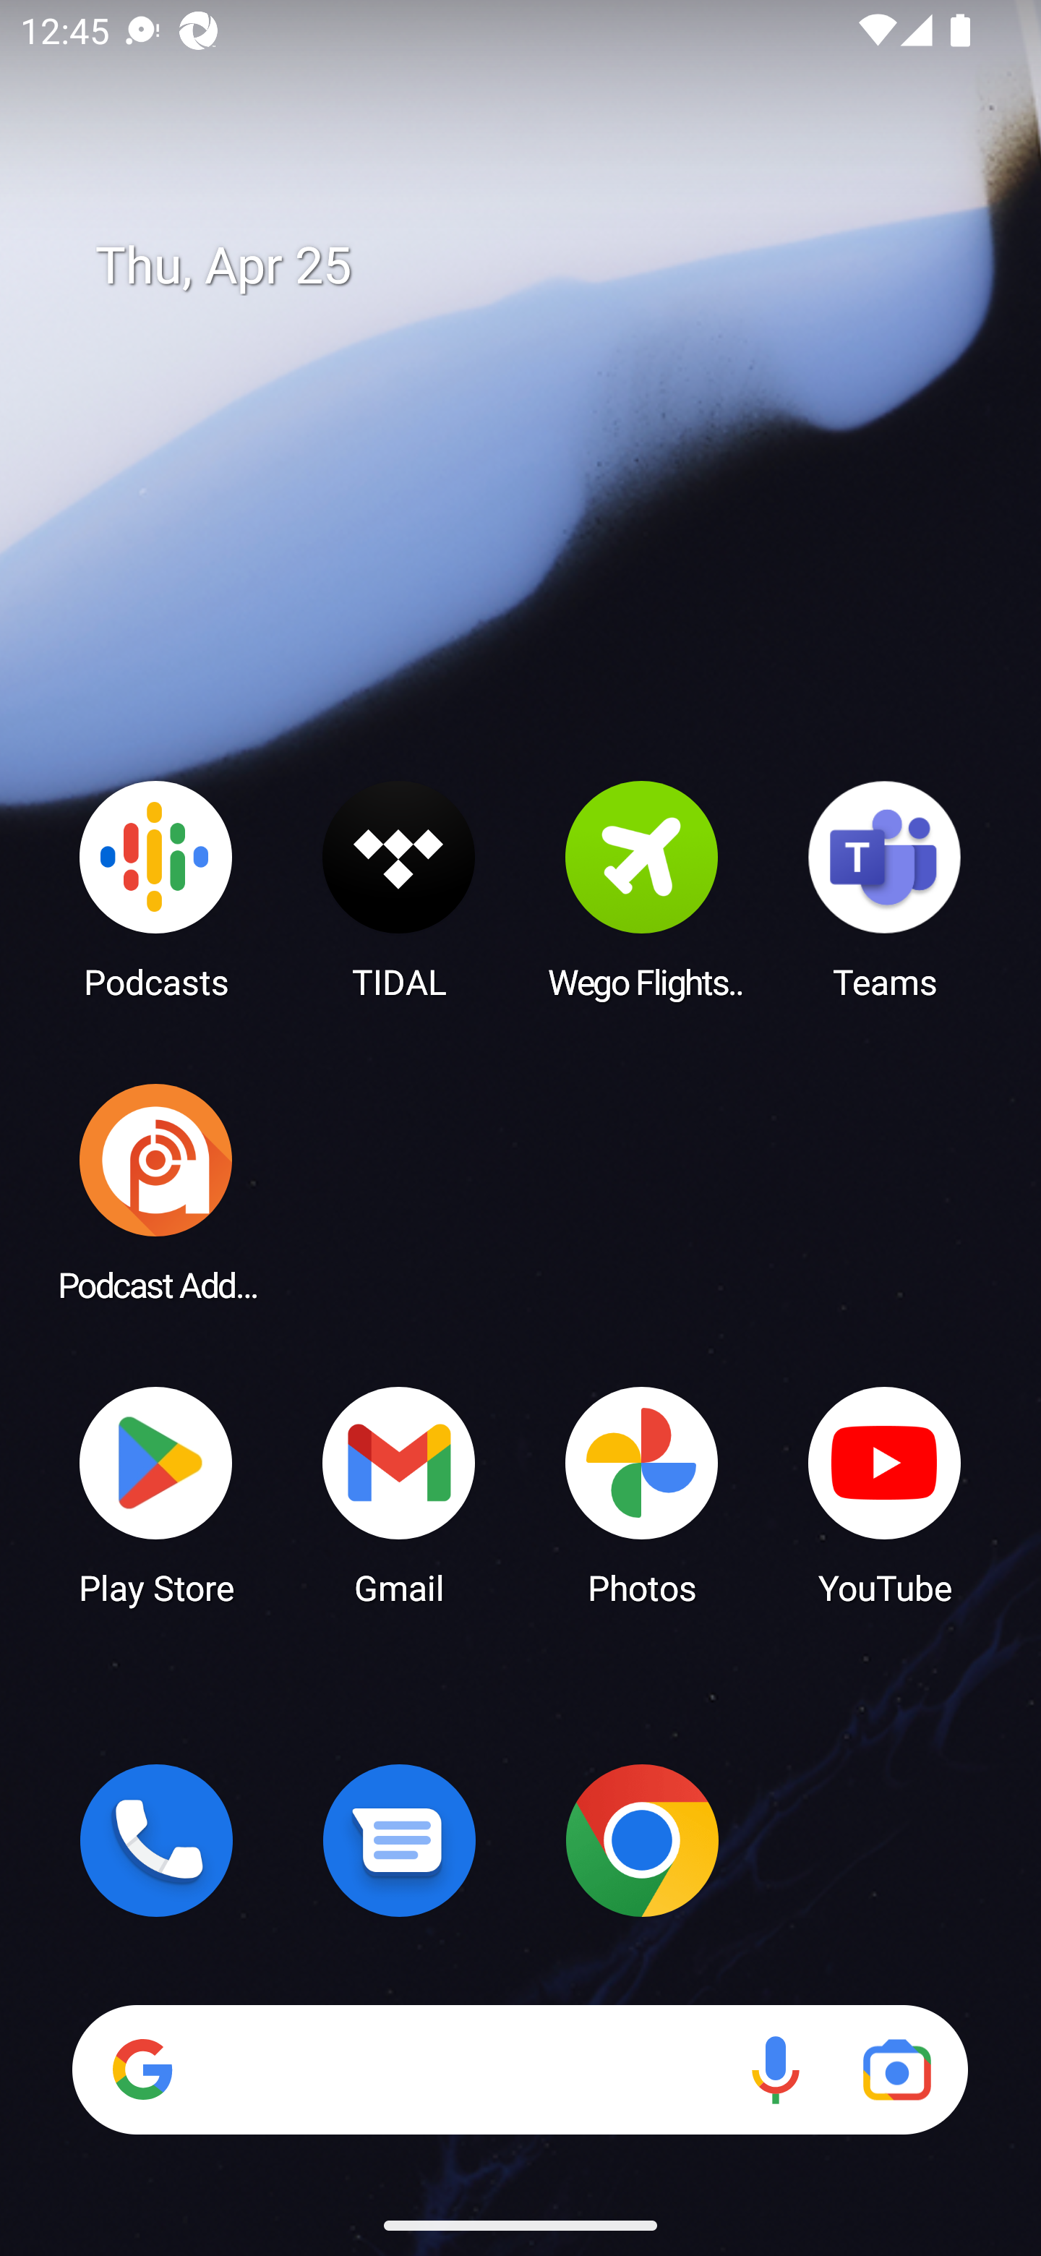  What do you see at coordinates (156, 1840) in the screenshot?
I see `Phone` at bounding box center [156, 1840].